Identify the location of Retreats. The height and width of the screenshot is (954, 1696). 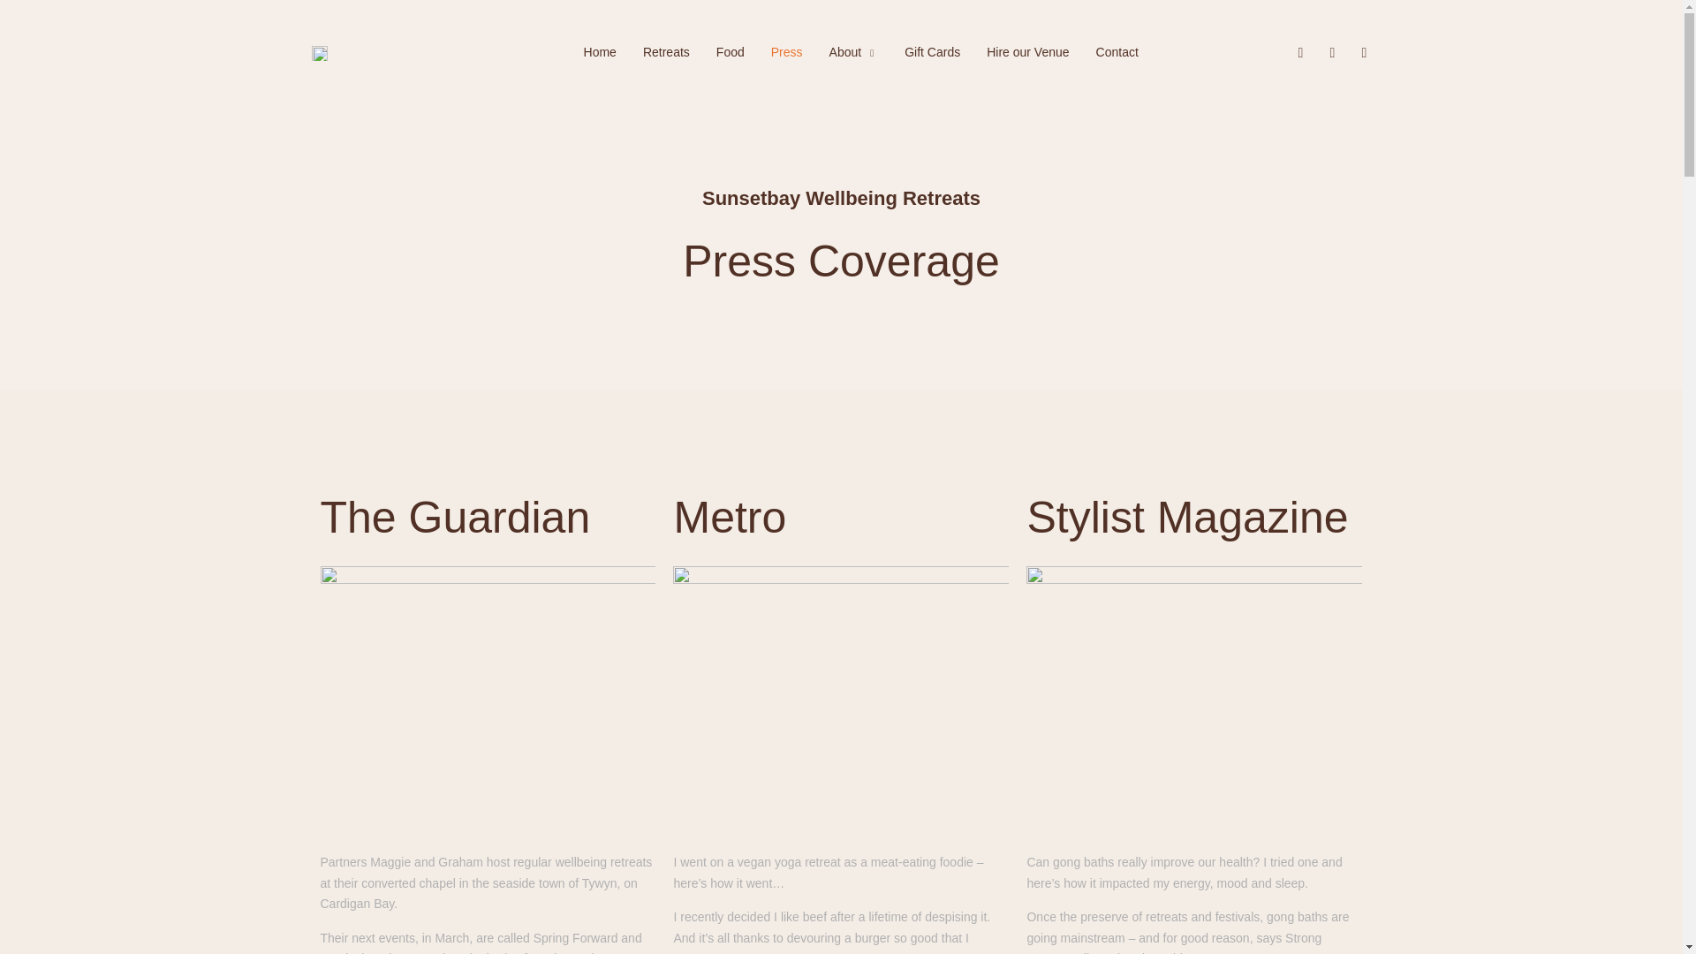
(666, 53).